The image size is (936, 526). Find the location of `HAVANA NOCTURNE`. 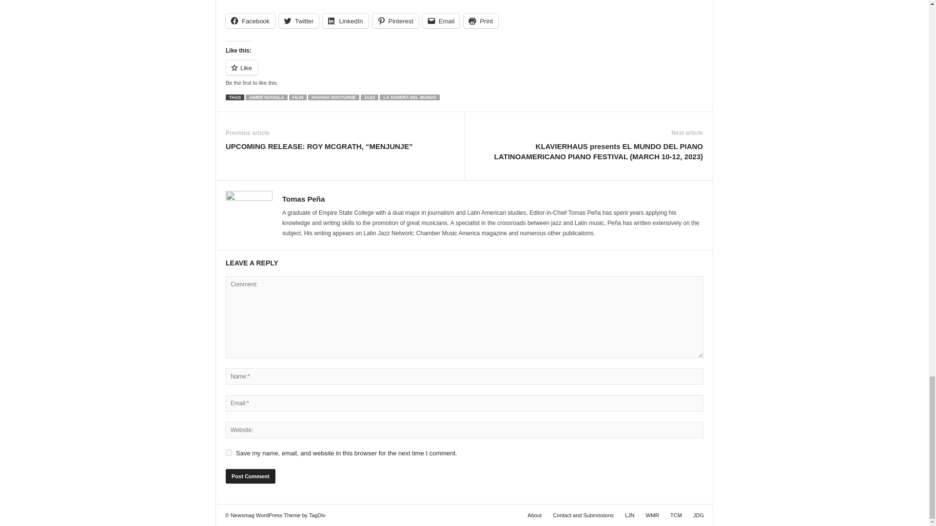

HAVANA NOCTURNE is located at coordinates (333, 97).